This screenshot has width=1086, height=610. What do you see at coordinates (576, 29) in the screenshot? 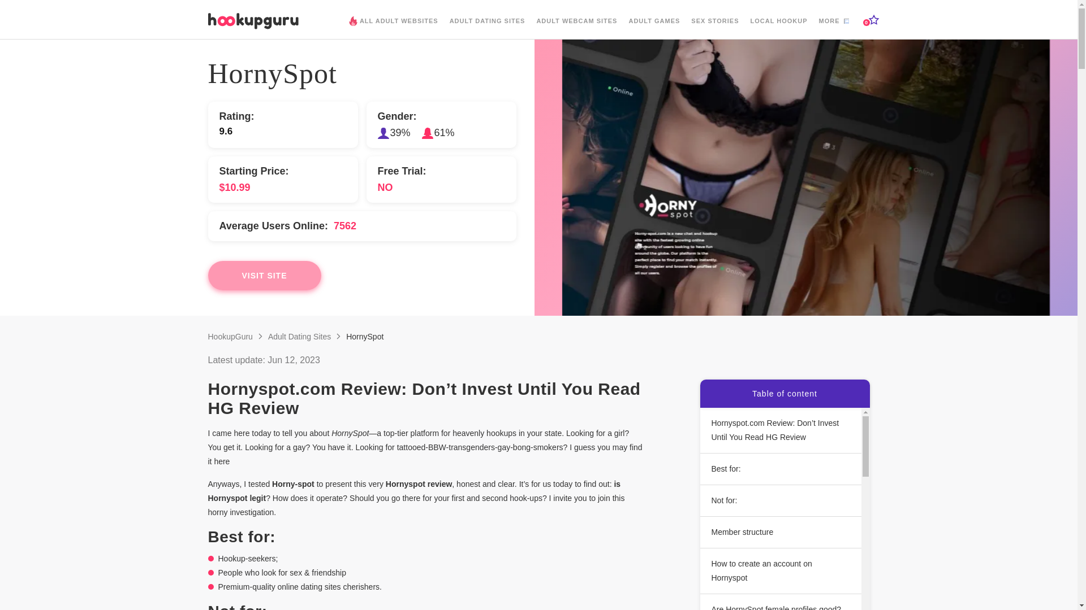
I see `ADULT WEBCAM SITES` at bounding box center [576, 29].